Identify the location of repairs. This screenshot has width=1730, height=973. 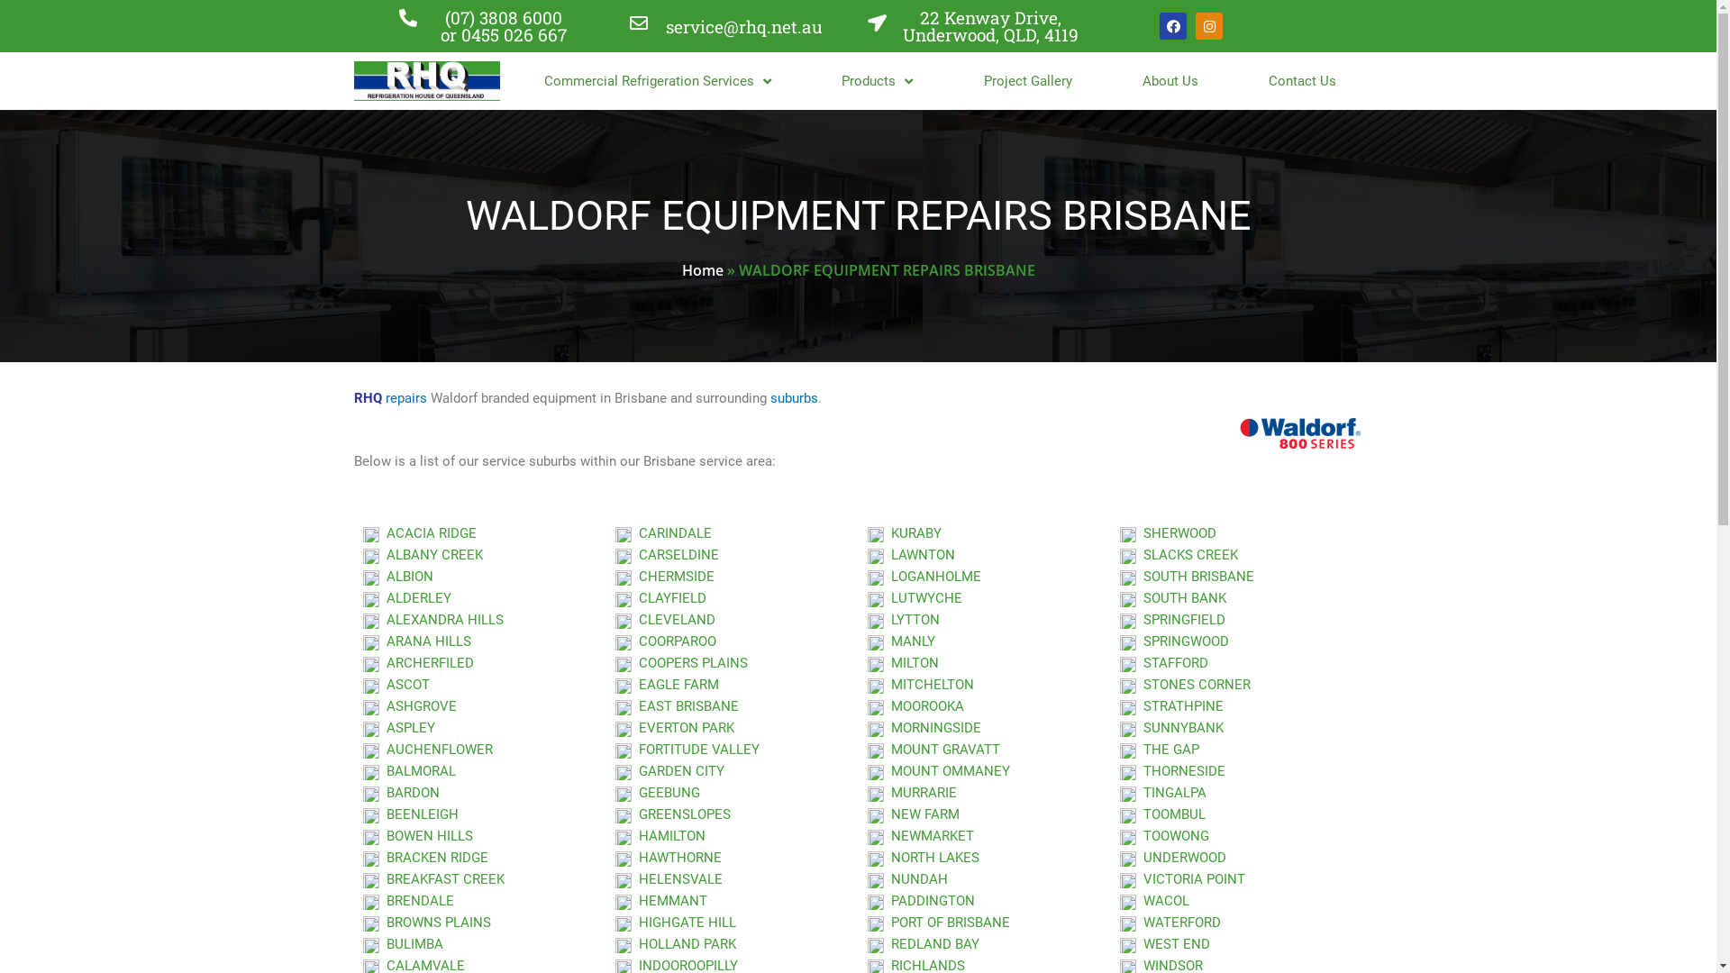
(406, 398).